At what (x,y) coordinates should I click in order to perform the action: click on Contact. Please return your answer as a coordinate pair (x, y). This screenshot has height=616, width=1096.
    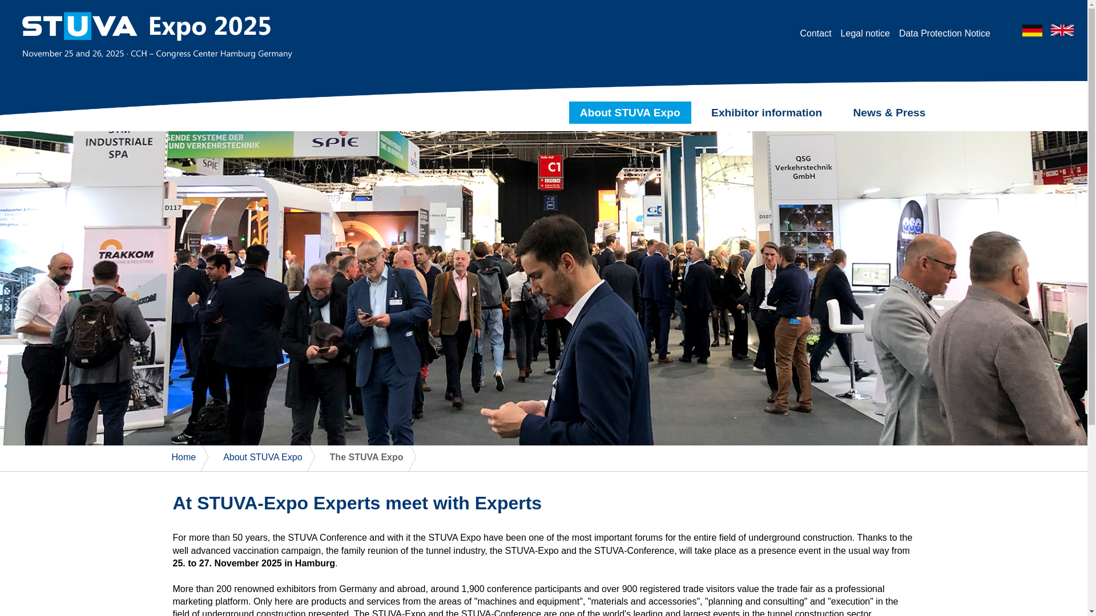
    Looking at the image, I should click on (815, 33).